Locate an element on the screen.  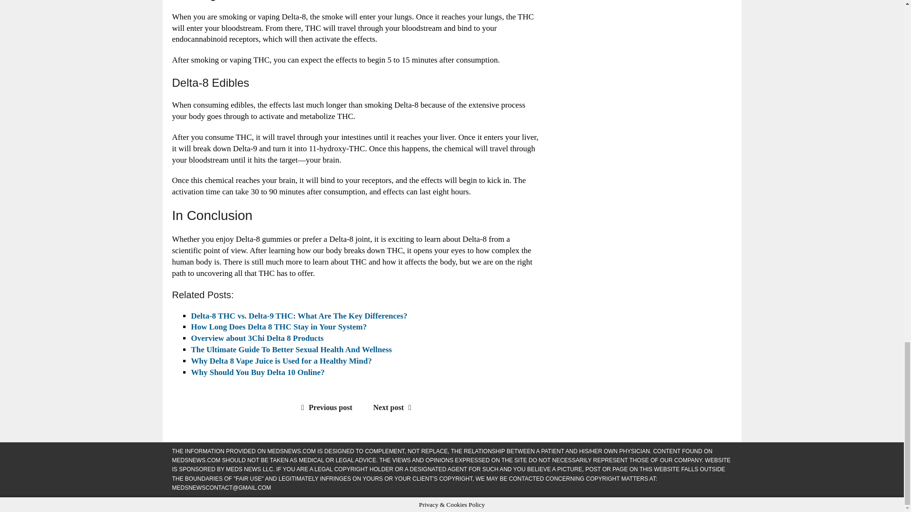
Previous post is located at coordinates (325, 408).